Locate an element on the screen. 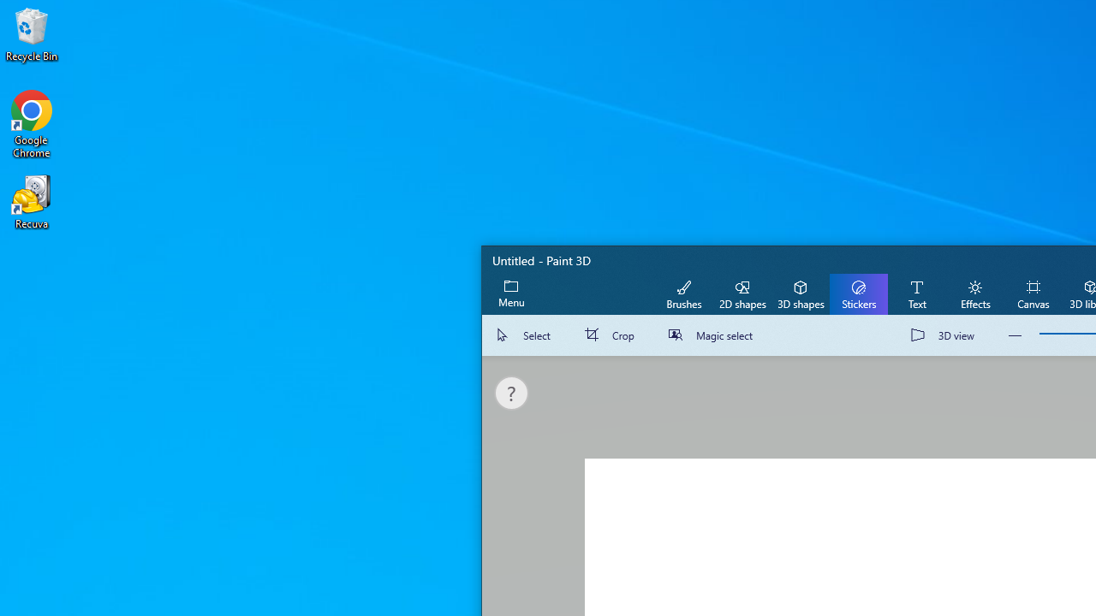 Image resolution: width=1096 pixels, height=616 pixels. Select is located at coordinates (526, 335).